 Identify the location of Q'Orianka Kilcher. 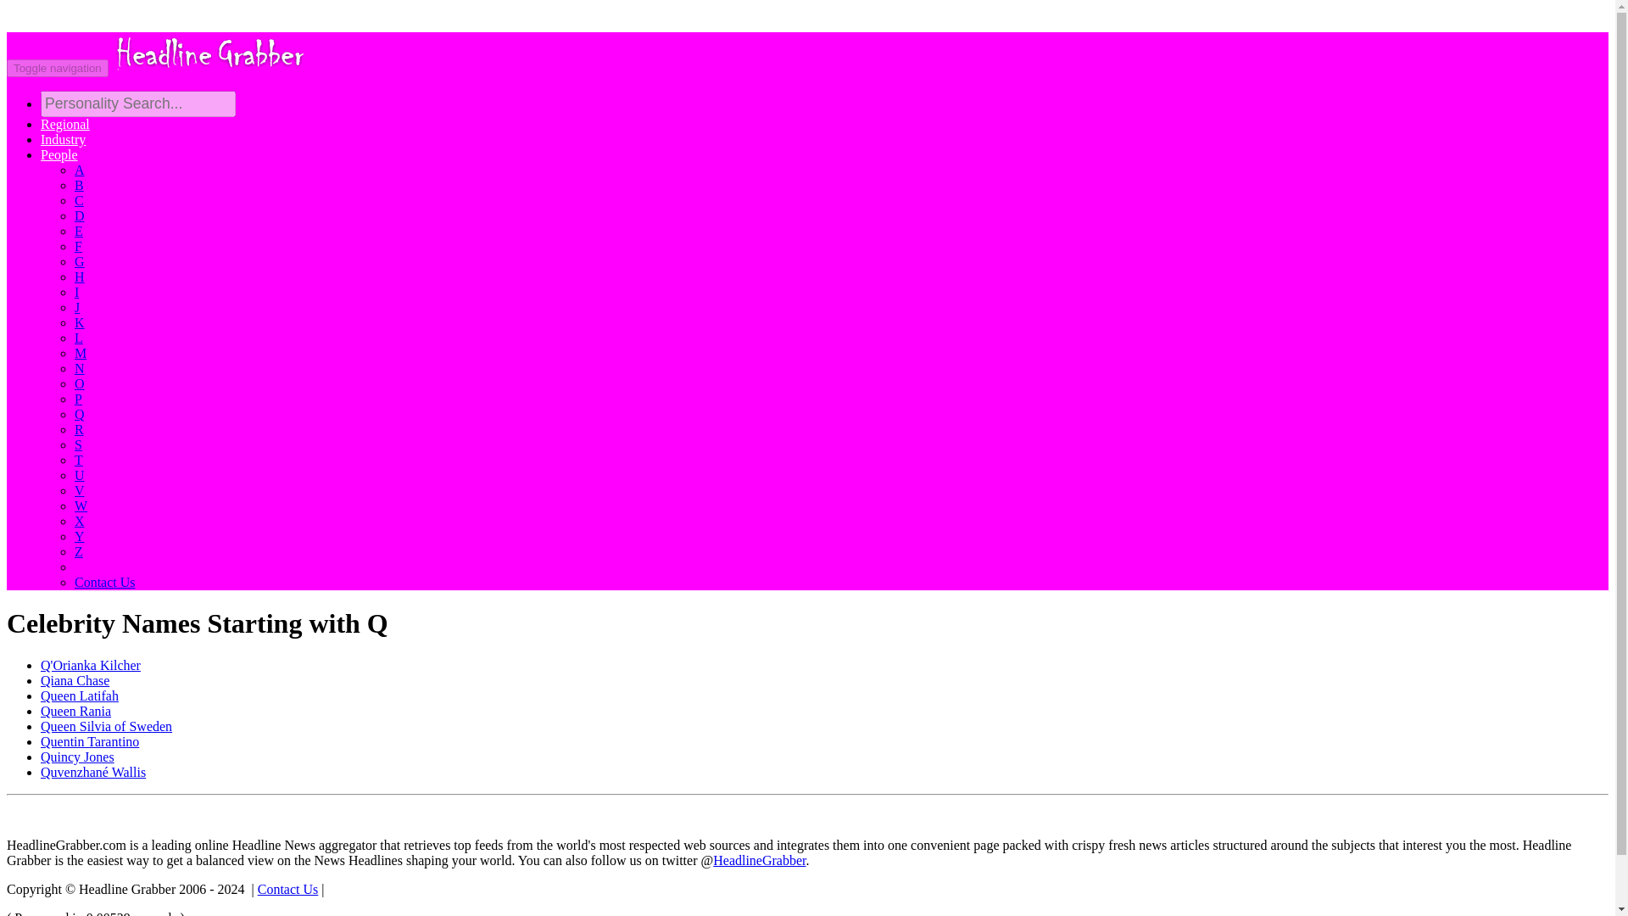
(90, 665).